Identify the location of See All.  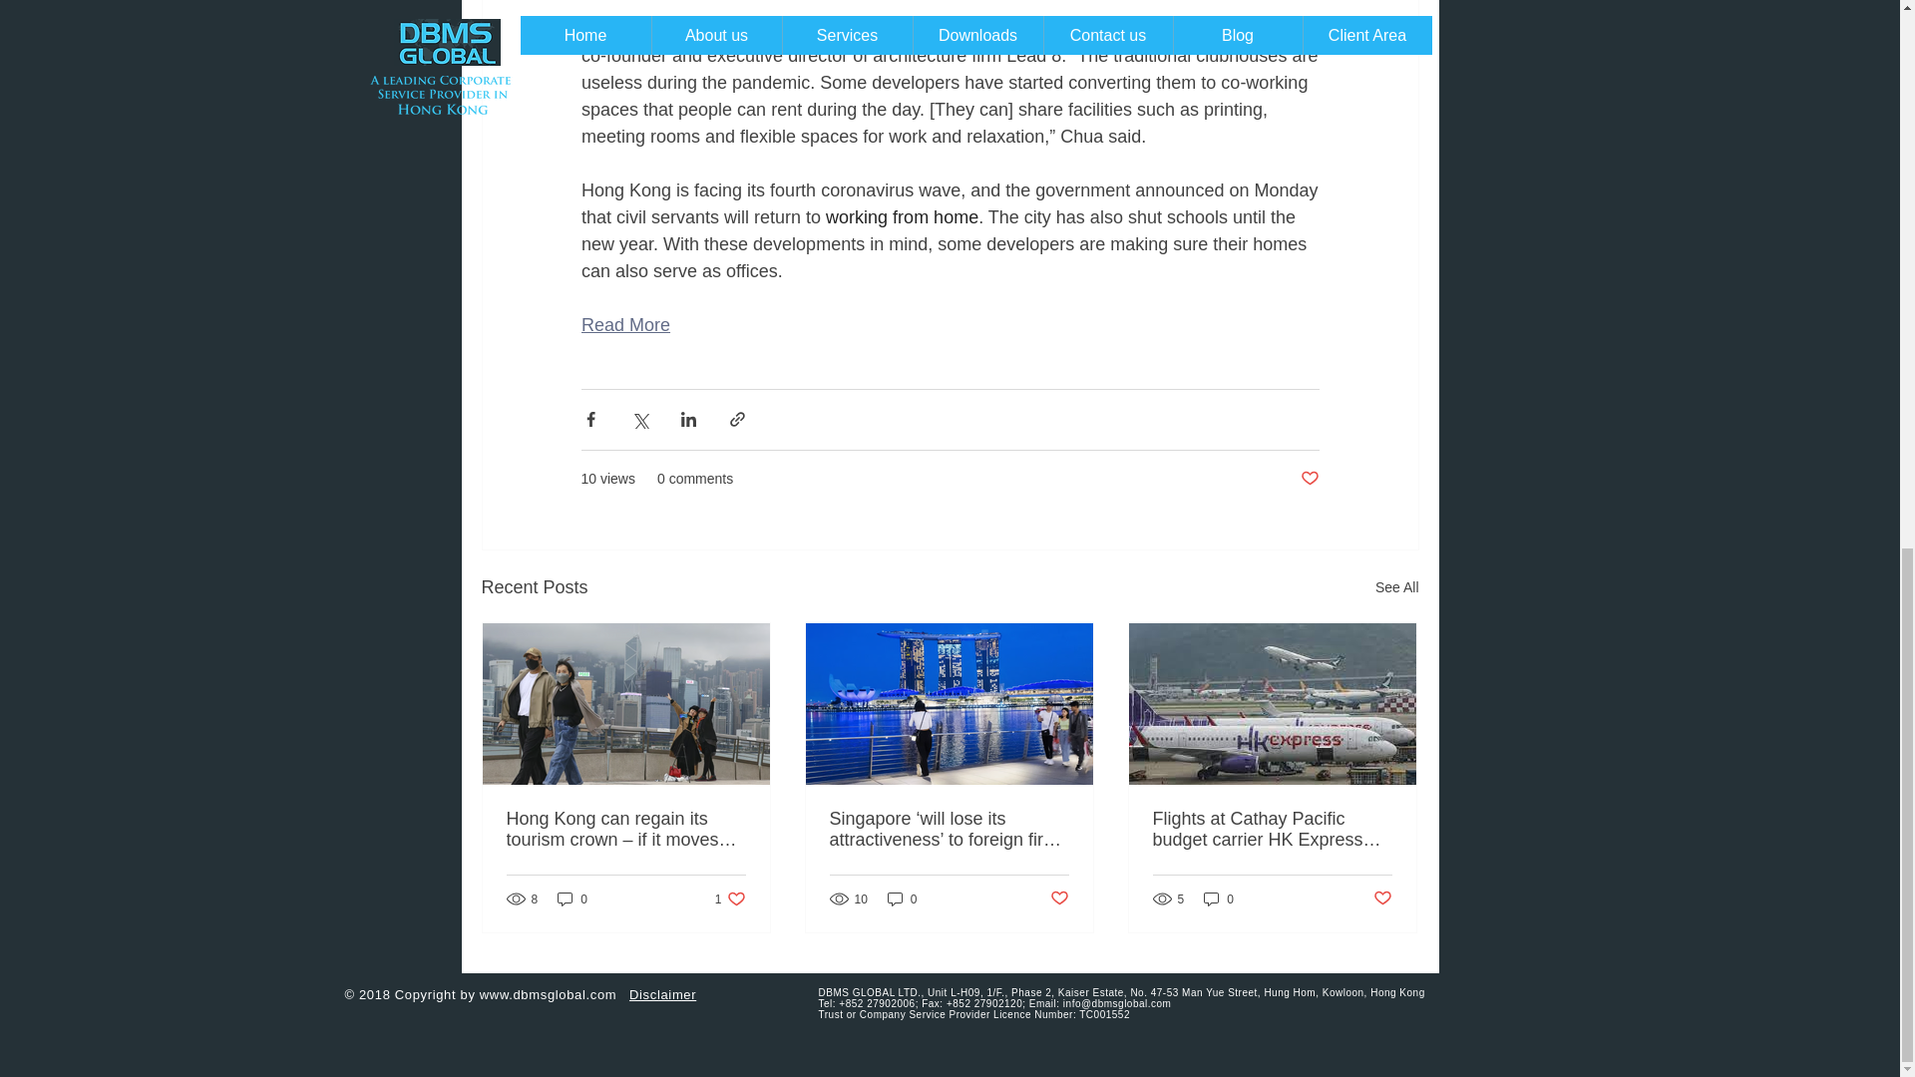
(624, 325).